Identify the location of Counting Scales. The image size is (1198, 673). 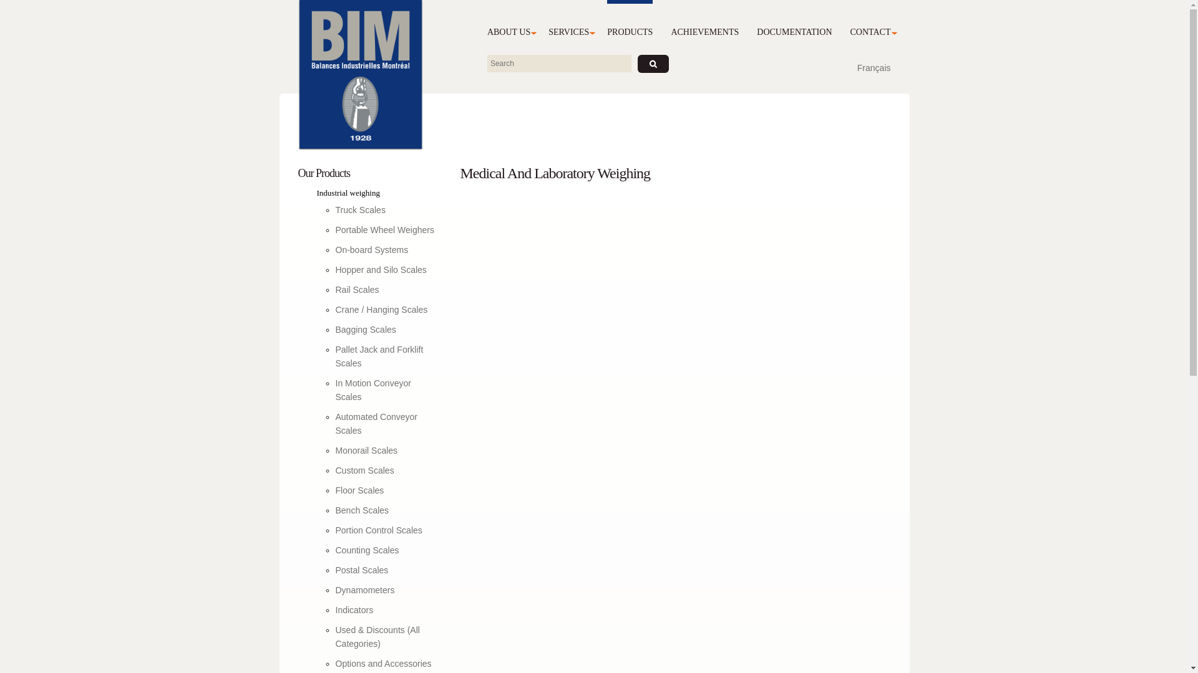
(368, 550).